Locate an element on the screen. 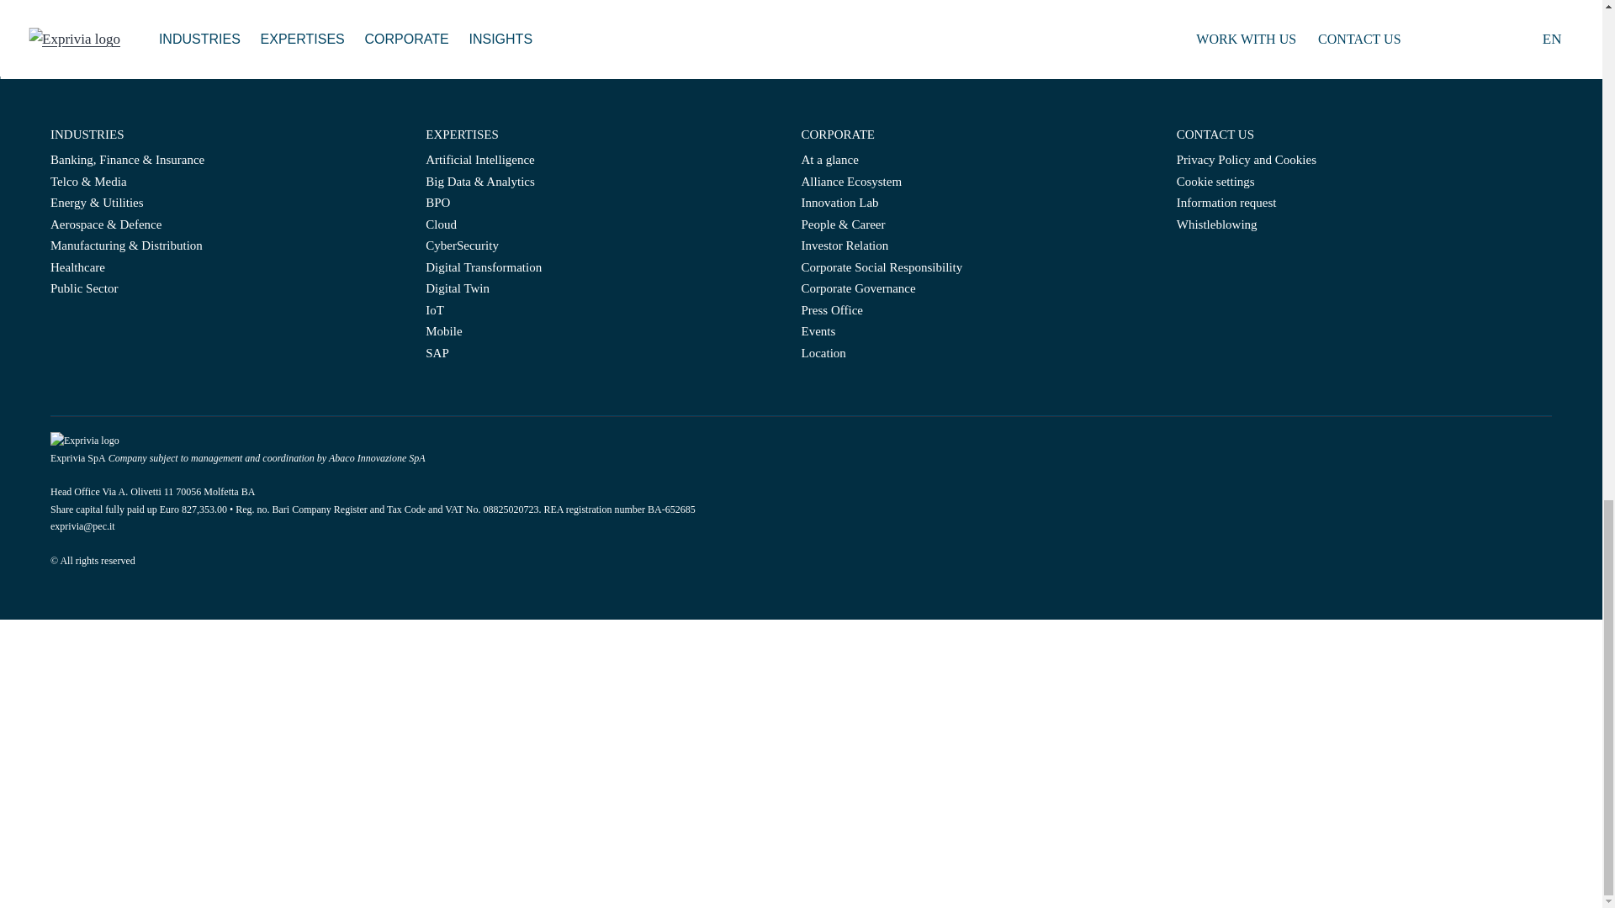  Youtube is located at coordinates (1221, 261).